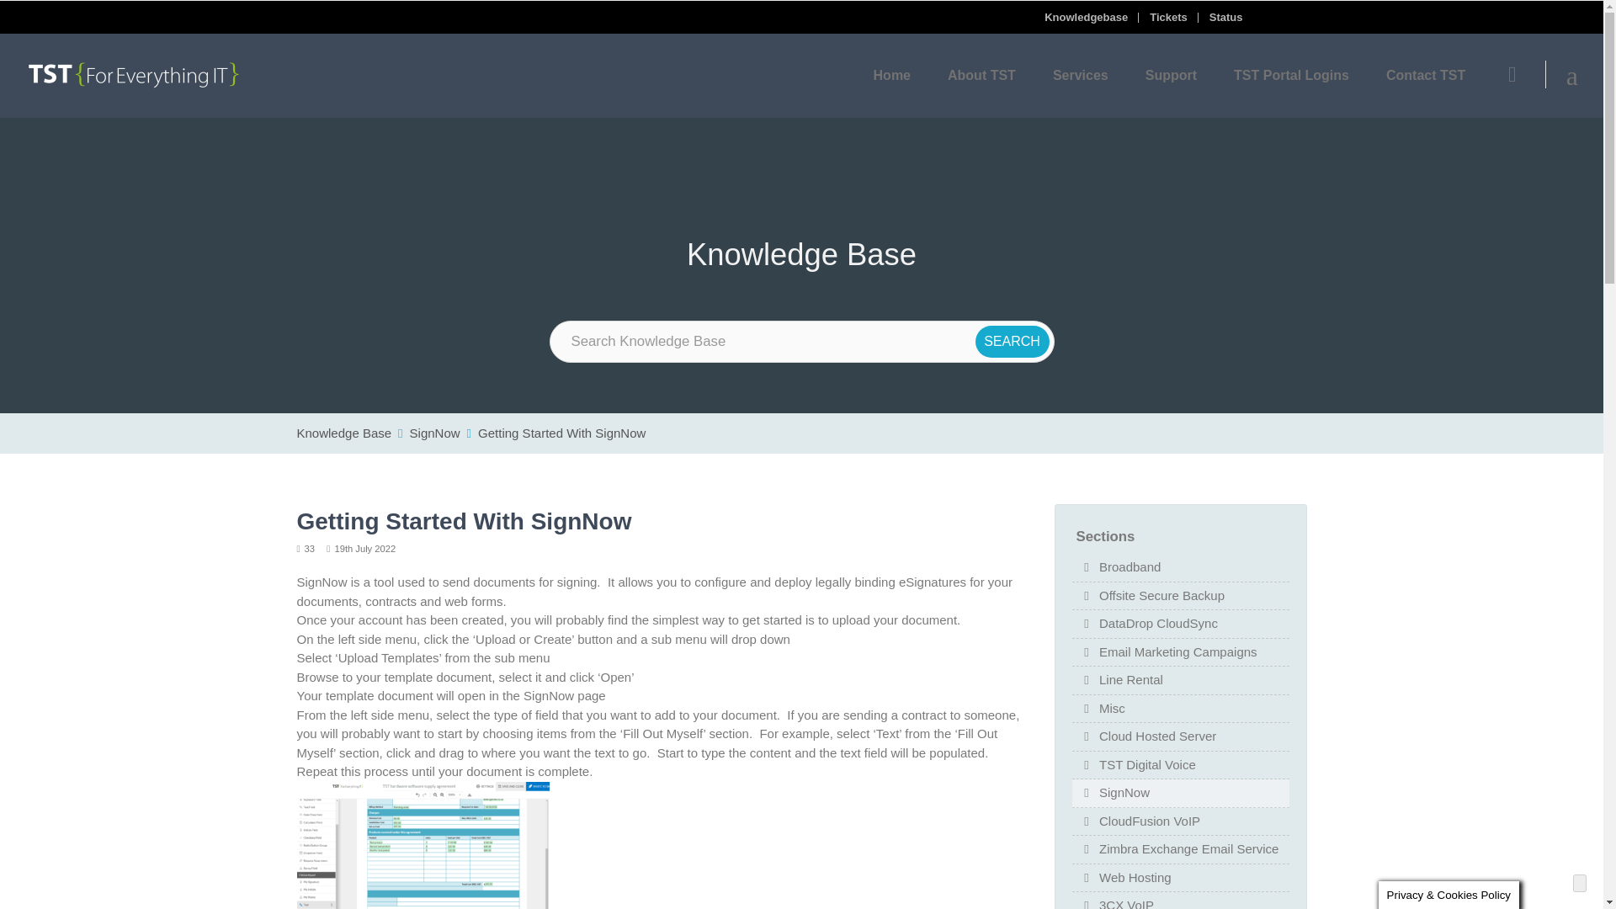 Image resolution: width=1616 pixels, height=909 pixels. What do you see at coordinates (1291, 76) in the screenshot?
I see `TST Portal Logins` at bounding box center [1291, 76].